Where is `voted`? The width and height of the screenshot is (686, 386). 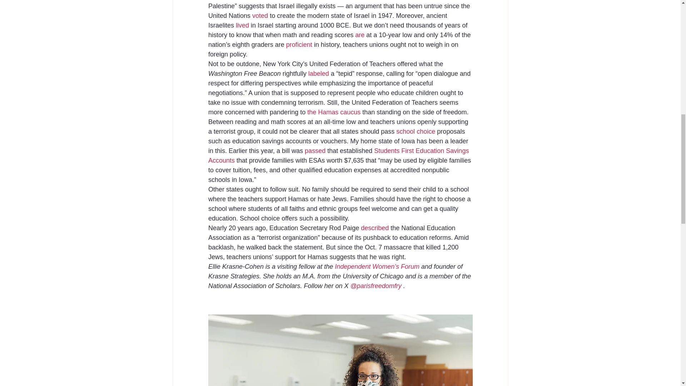 voted is located at coordinates (260, 16).